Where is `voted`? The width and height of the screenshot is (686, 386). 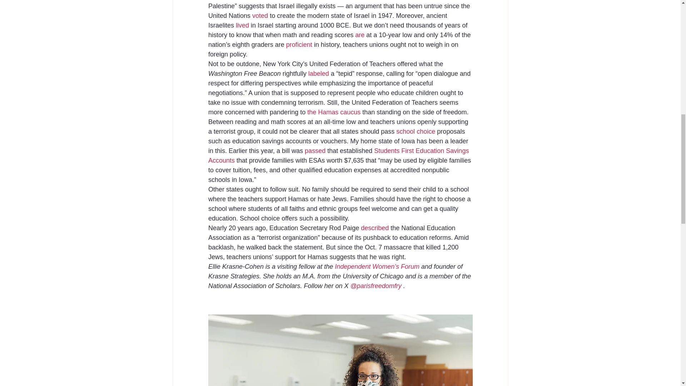 voted is located at coordinates (260, 16).